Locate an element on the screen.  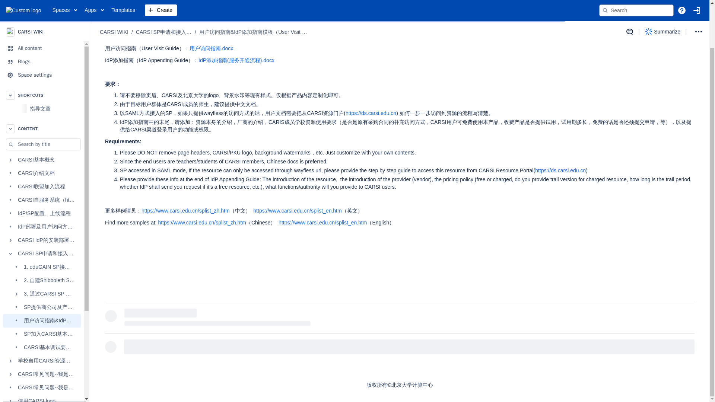
All content is located at coordinates (42, 3).